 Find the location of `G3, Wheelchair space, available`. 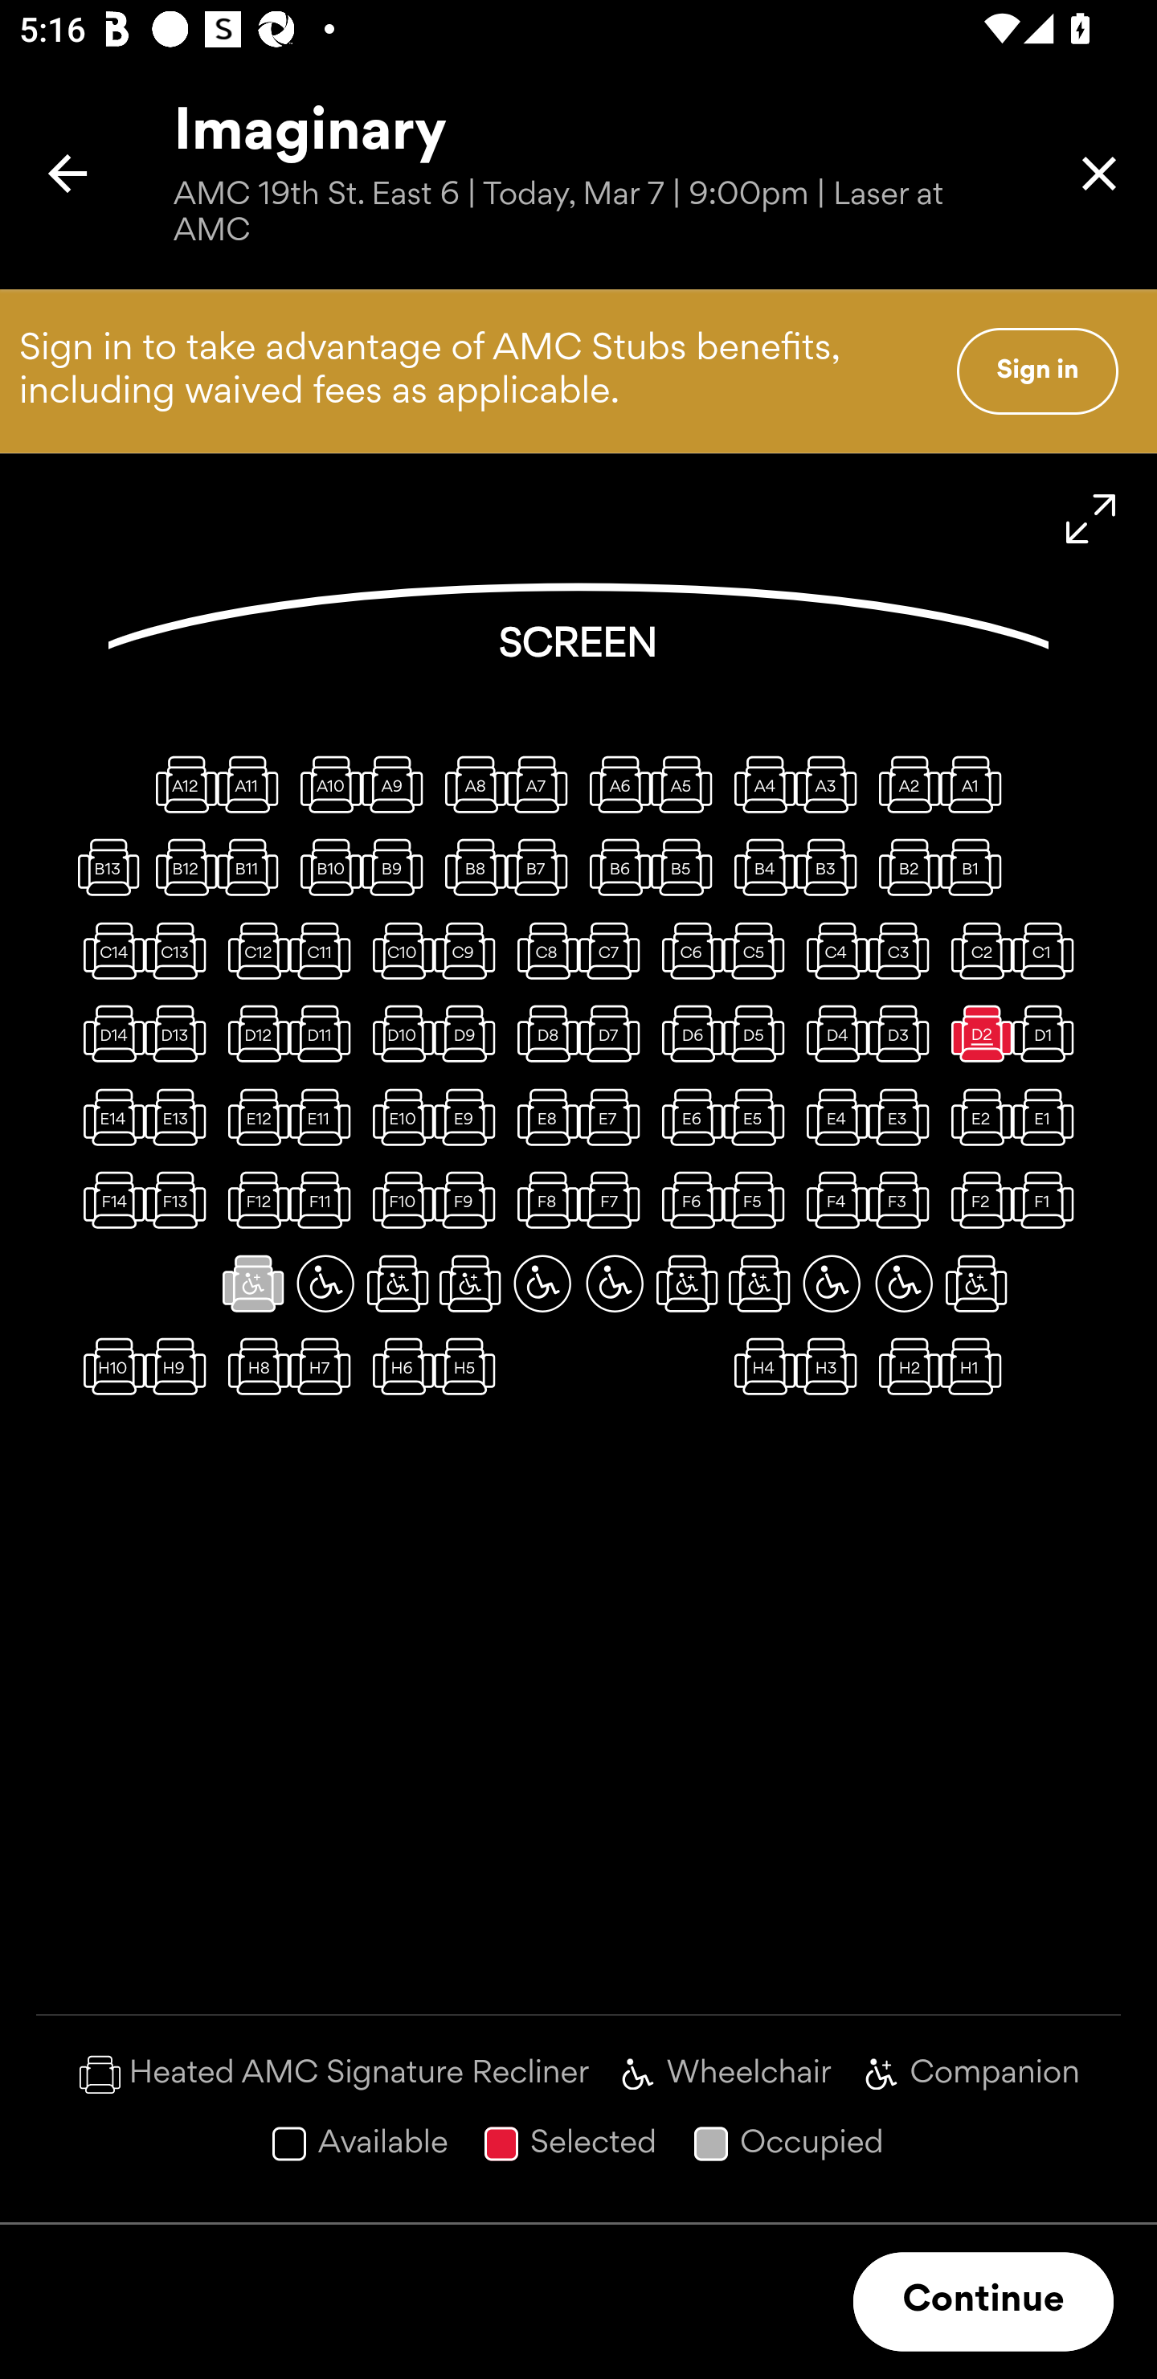

G3, Wheelchair space, available is located at coordinates (832, 1283).